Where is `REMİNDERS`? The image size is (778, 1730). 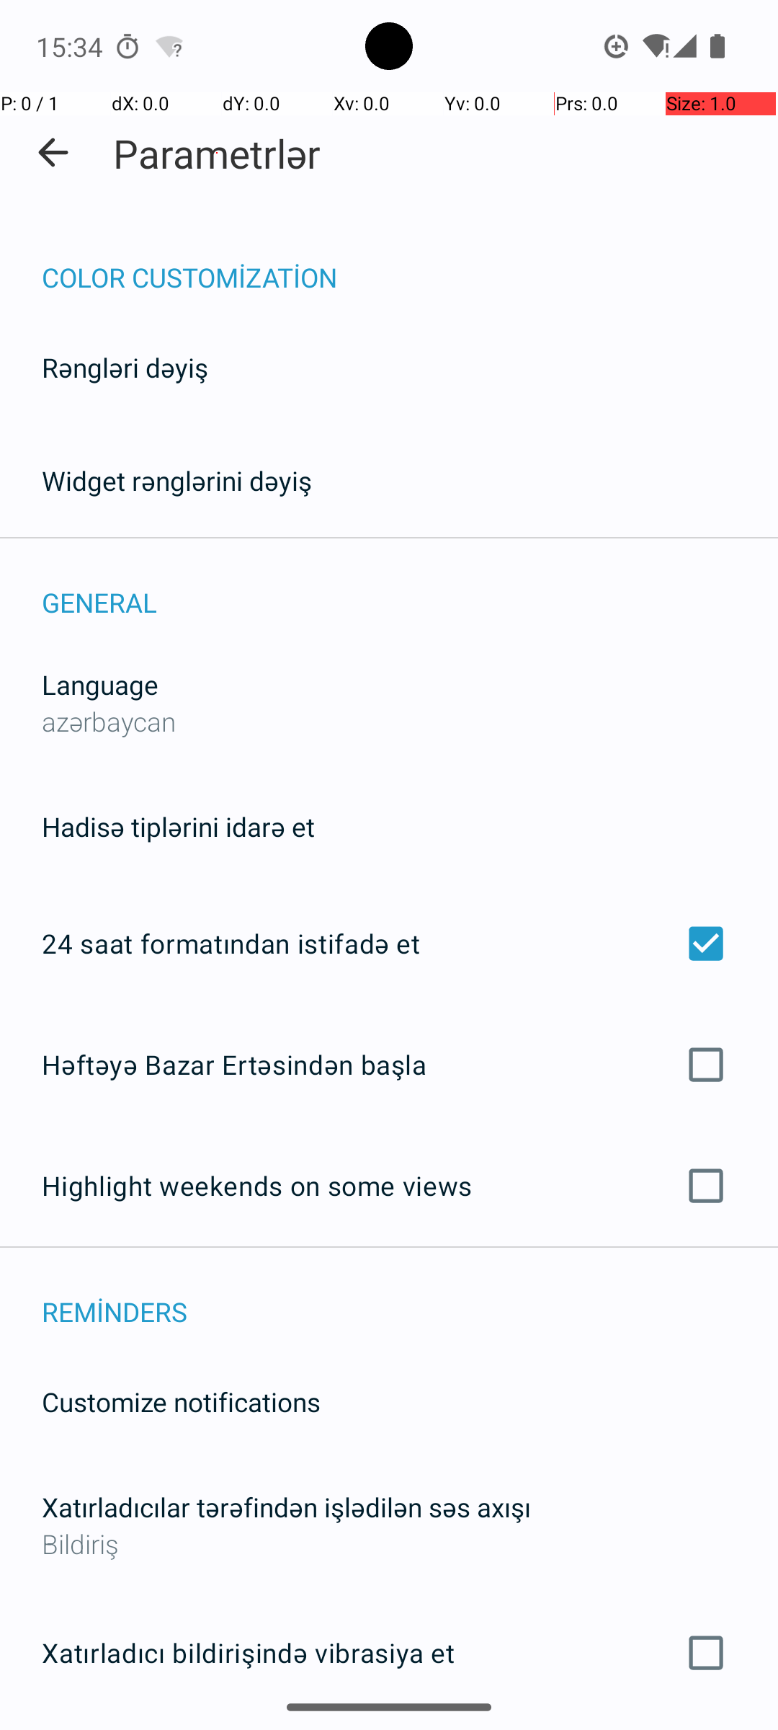
REMİNDERS is located at coordinates (410, 1296).